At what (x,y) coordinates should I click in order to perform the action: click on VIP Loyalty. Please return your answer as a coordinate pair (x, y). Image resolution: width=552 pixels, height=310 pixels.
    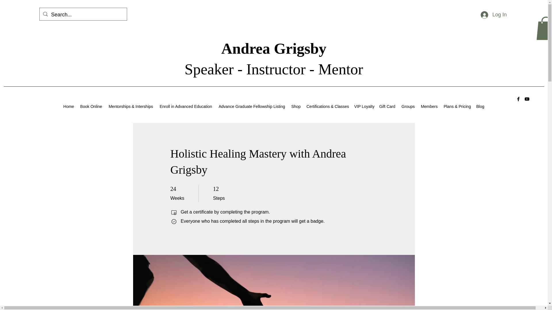
    Looking at the image, I should click on (363, 106).